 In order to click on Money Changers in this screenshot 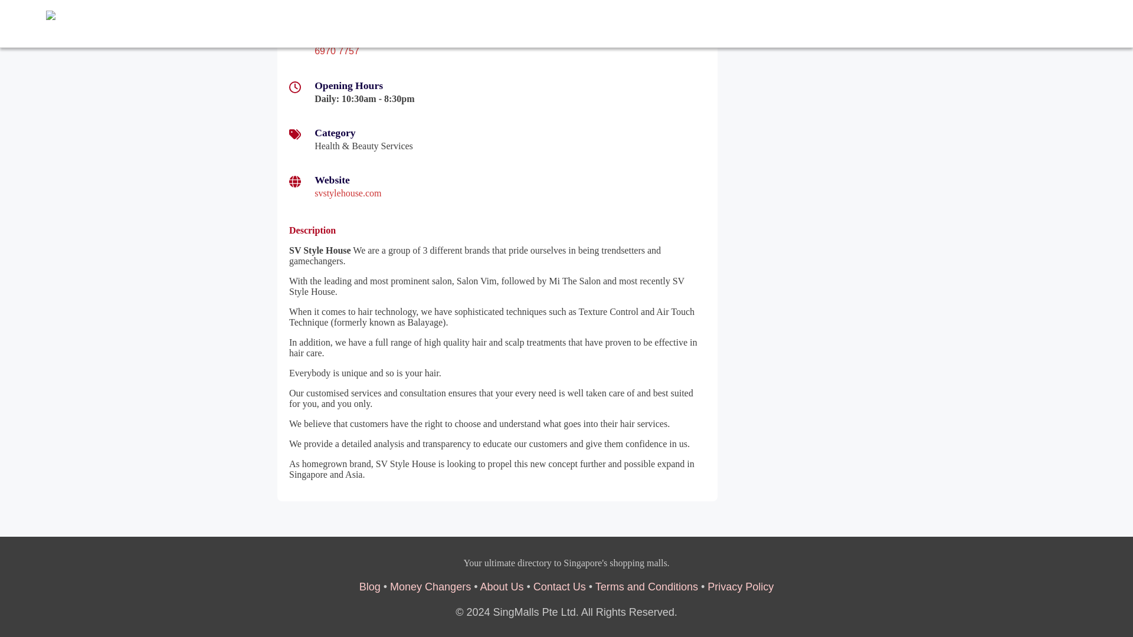, I will do `click(430, 586)`.